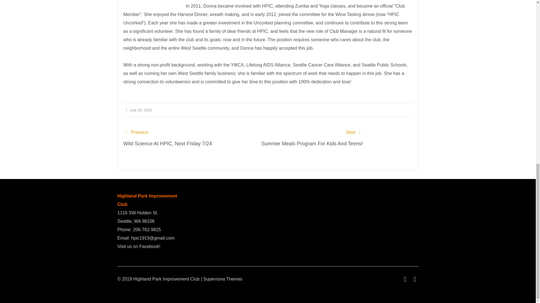  Describe the element at coordinates (151, 3) in the screenshot. I see `db1` at that location.